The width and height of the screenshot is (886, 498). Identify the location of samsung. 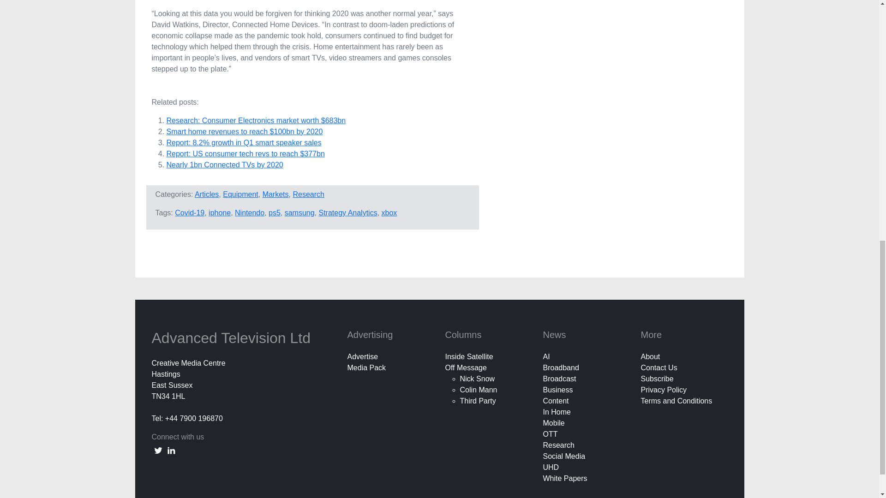
(299, 212).